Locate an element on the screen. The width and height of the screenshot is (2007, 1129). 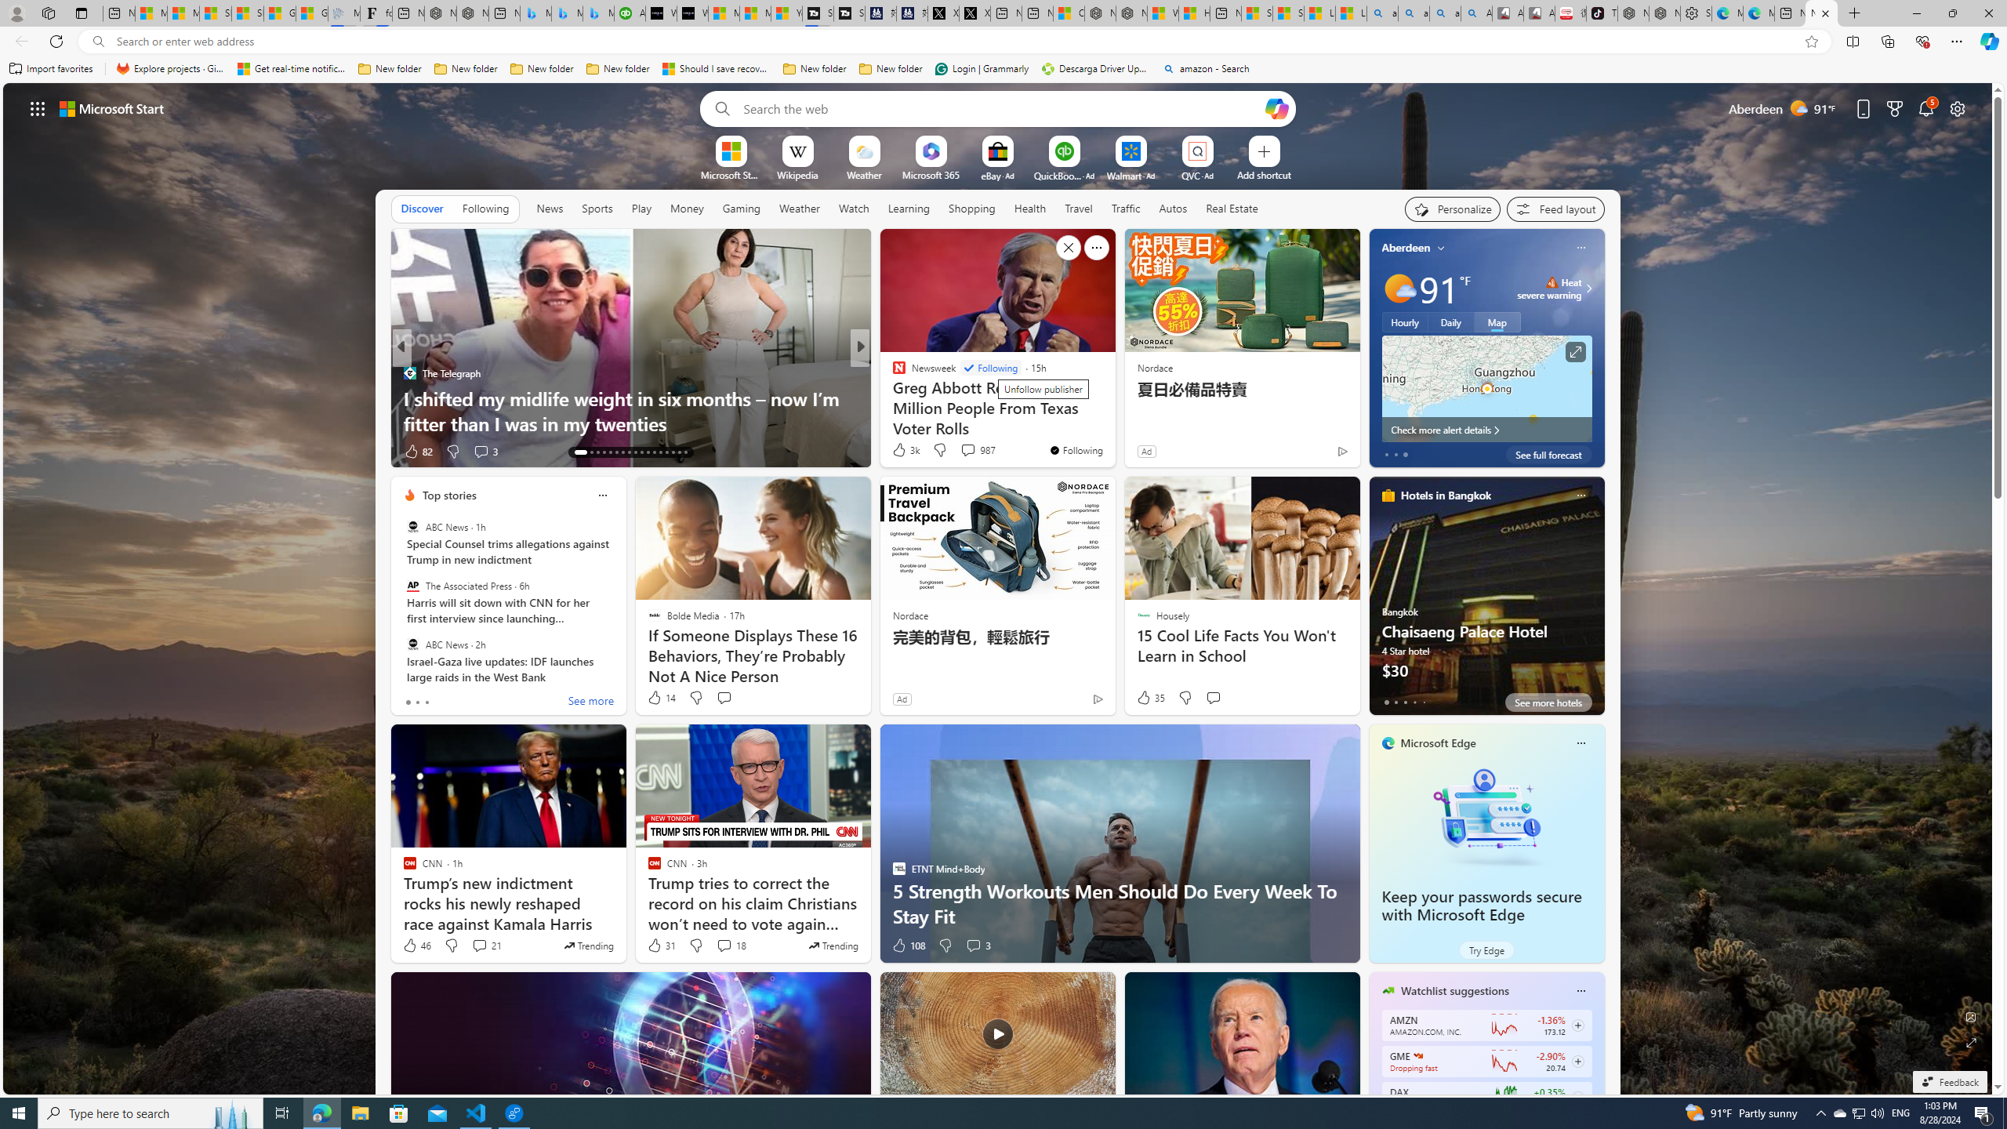
Larger map  is located at coordinates (1486, 389).